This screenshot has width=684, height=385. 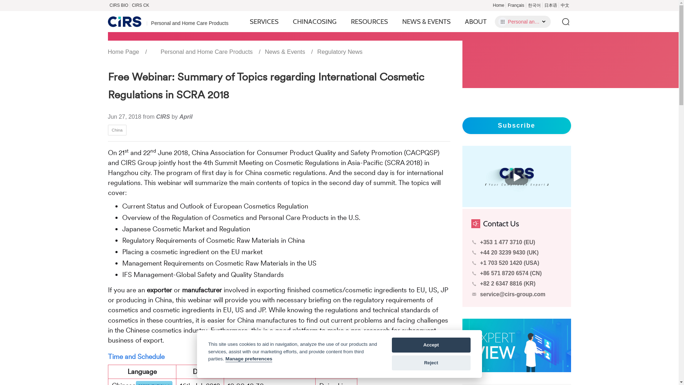 What do you see at coordinates (314, 21) in the screenshot?
I see `CHINACOSING` at bounding box center [314, 21].